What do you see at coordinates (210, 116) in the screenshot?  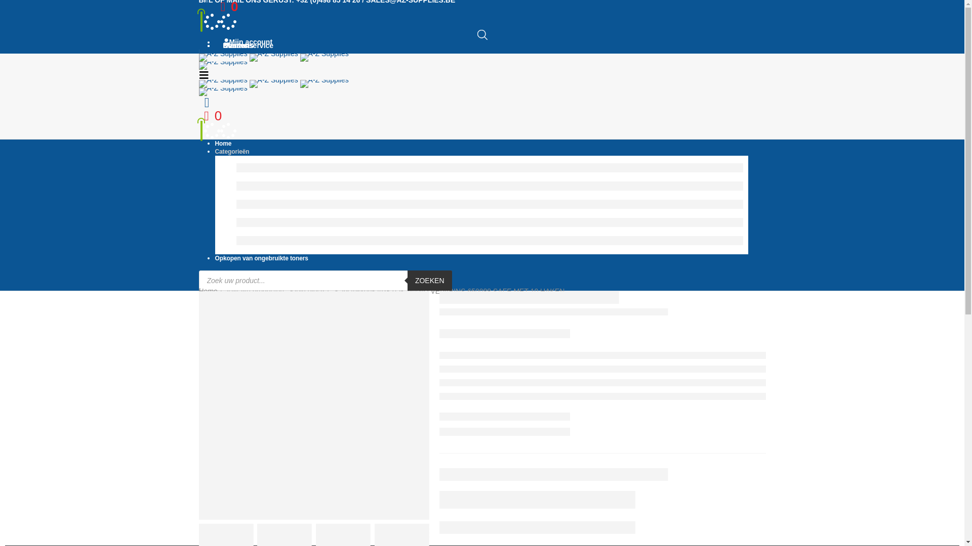 I see `0` at bounding box center [210, 116].